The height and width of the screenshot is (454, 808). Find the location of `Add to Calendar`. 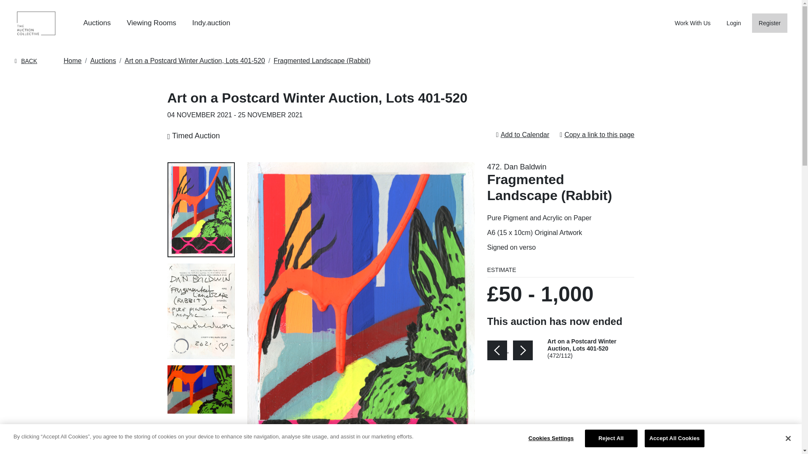

Add to Calendar is located at coordinates (525, 135).